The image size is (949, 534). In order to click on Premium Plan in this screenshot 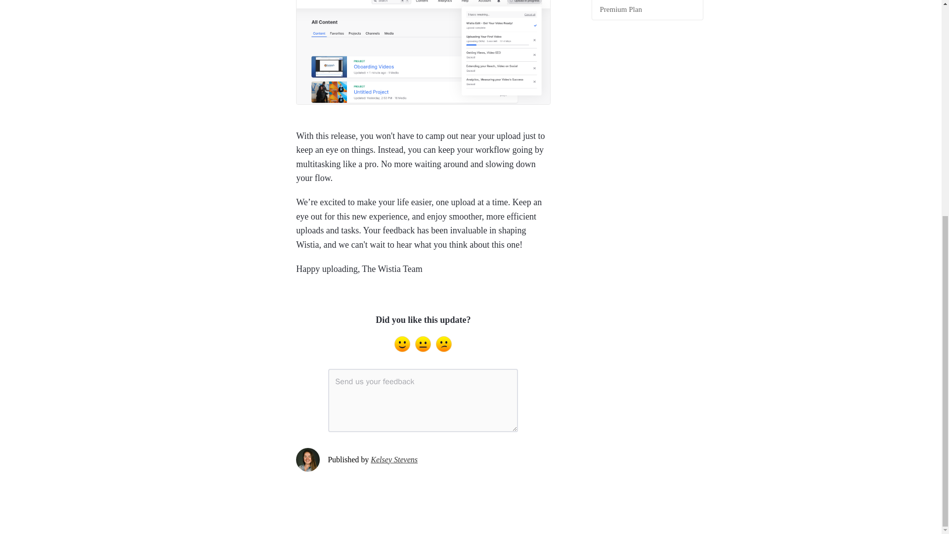, I will do `click(647, 10)`.